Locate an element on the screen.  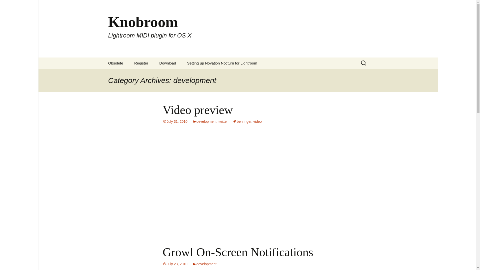
Permalink to Growl On-Screen Notifications is located at coordinates (175, 264).